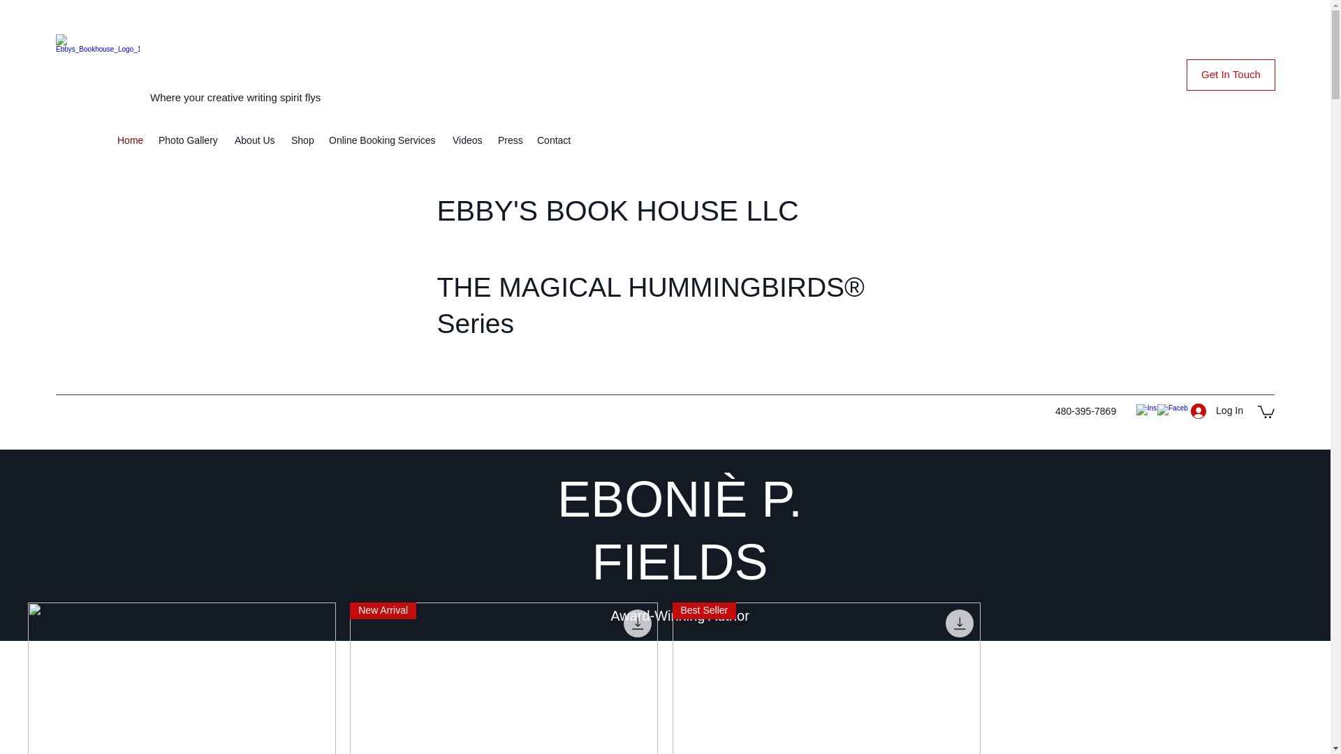 This screenshot has height=754, width=1341. I want to click on New Arrival, so click(504, 678).